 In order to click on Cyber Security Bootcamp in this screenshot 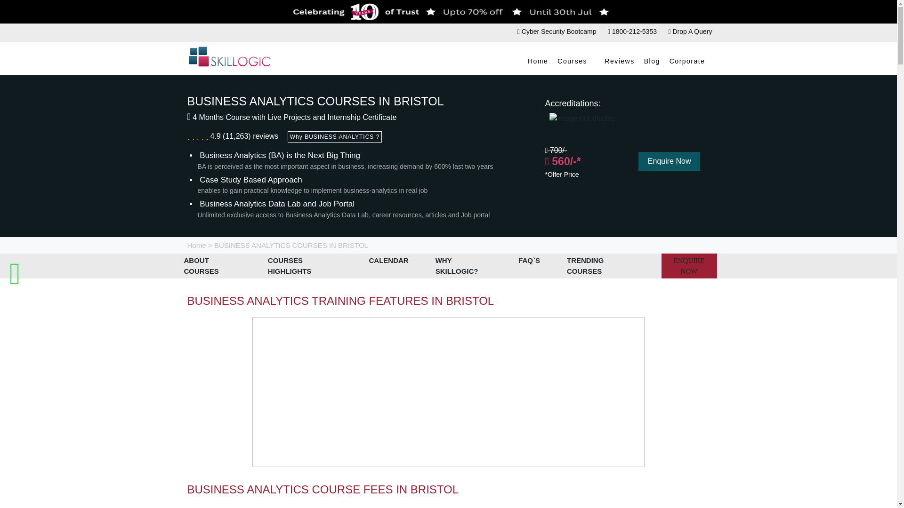, I will do `click(557, 31)`.